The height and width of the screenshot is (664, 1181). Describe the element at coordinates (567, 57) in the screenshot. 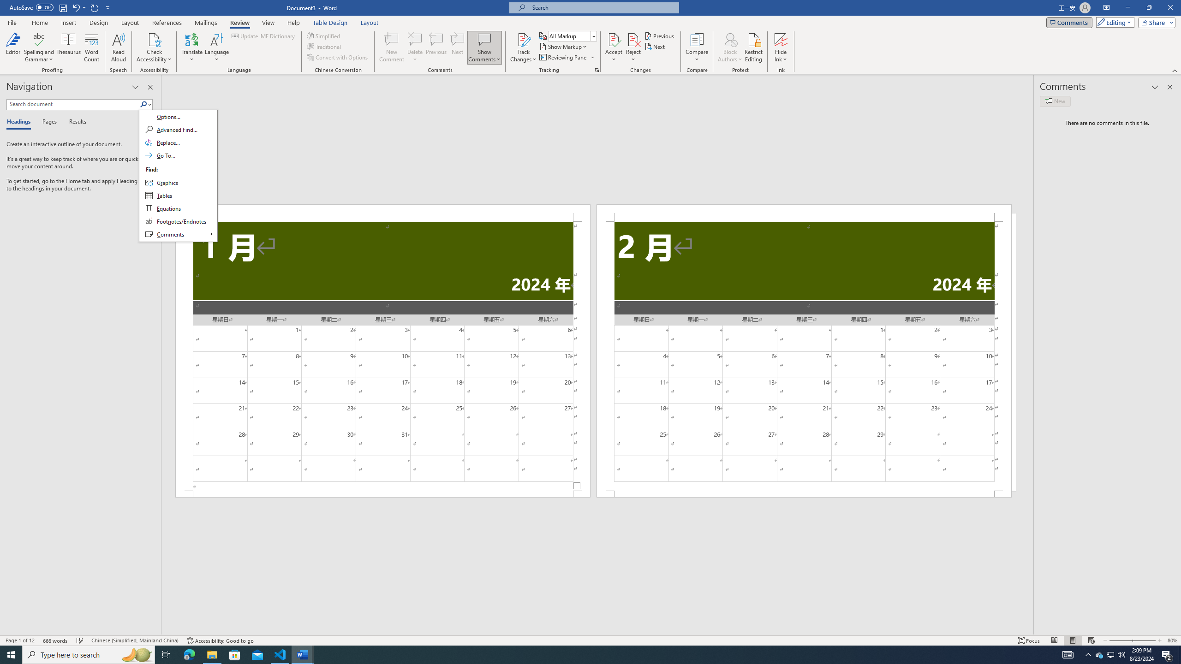

I see `Reviewing Pane` at that location.